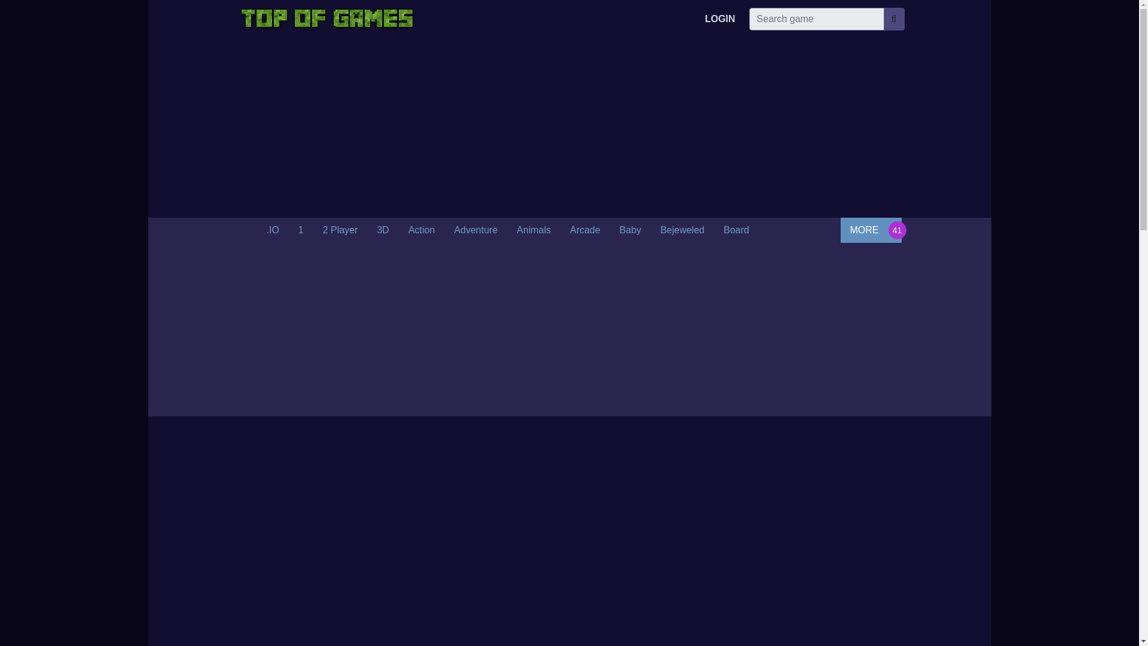 The image size is (1148, 646). What do you see at coordinates (273, 230) in the screenshot?
I see `.IO` at bounding box center [273, 230].